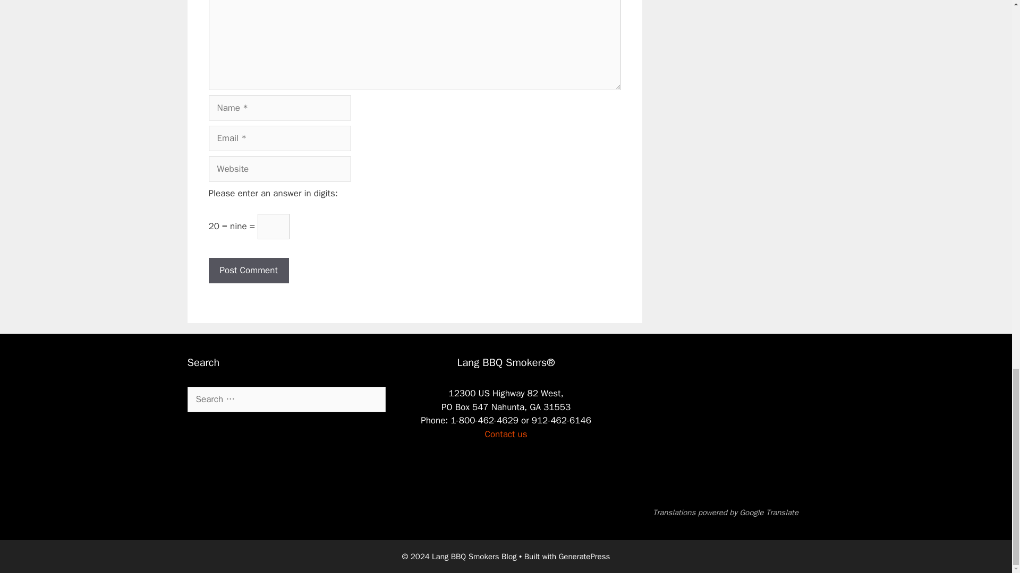 The image size is (1020, 573). I want to click on Follow by Email, so click(215, 437).